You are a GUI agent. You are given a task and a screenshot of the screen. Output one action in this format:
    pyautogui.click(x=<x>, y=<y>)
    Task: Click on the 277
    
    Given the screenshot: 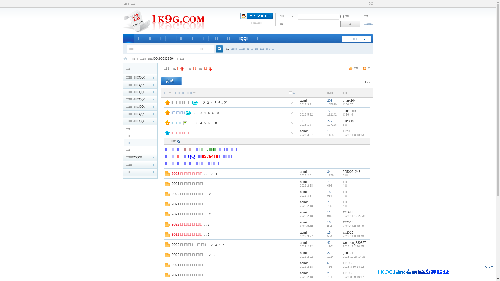 What is the action you would take?
    pyautogui.click(x=330, y=121)
    